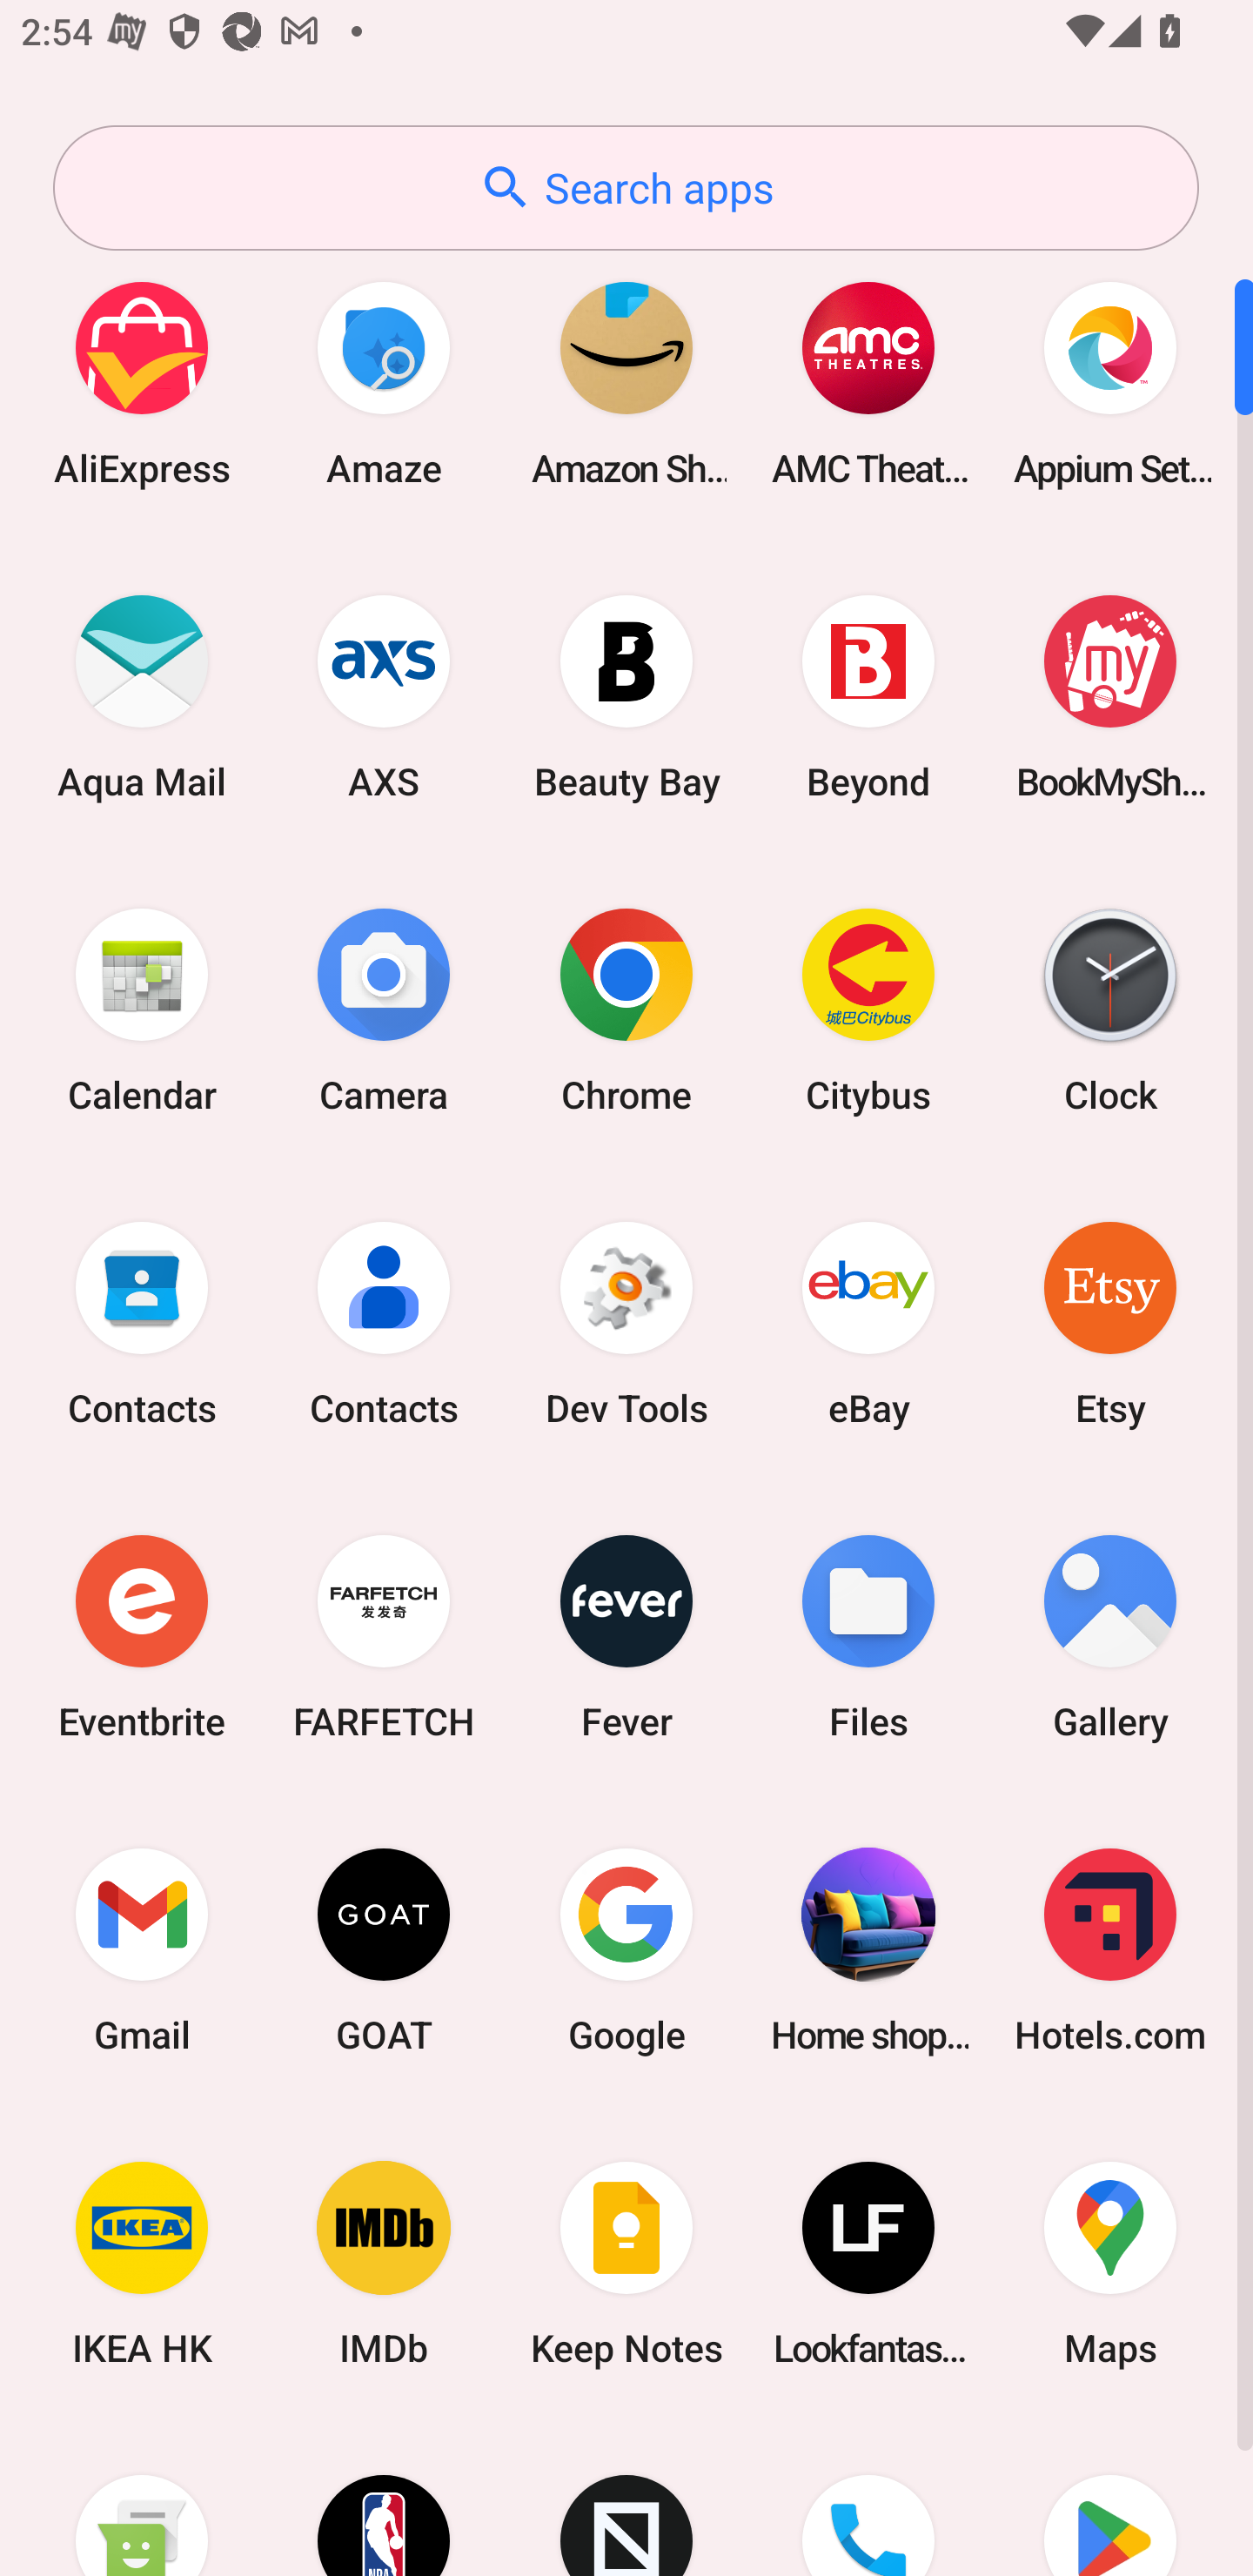  I want to click on Messaging, so click(142, 2499).